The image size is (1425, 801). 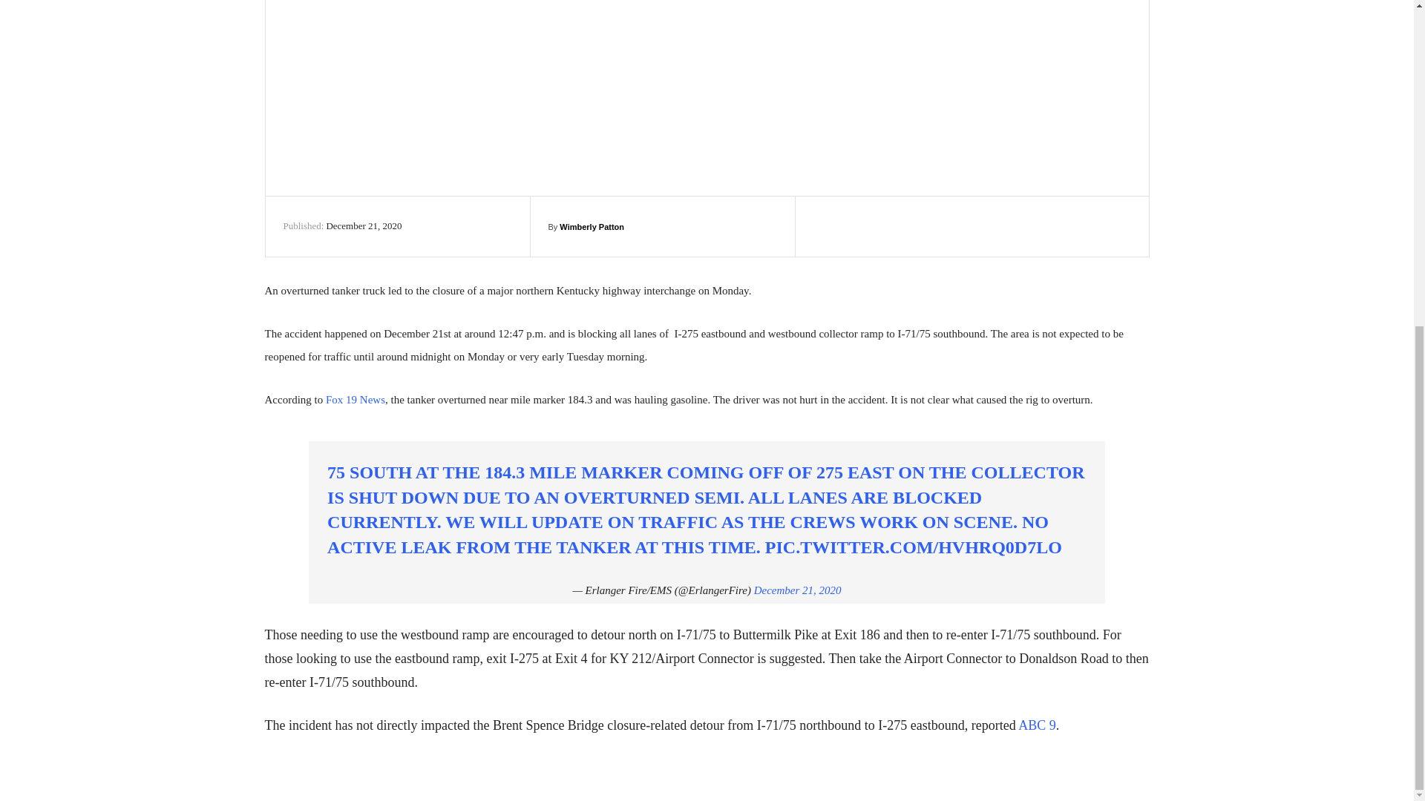 I want to click on ABC 9, so click(x=1037, y=725).